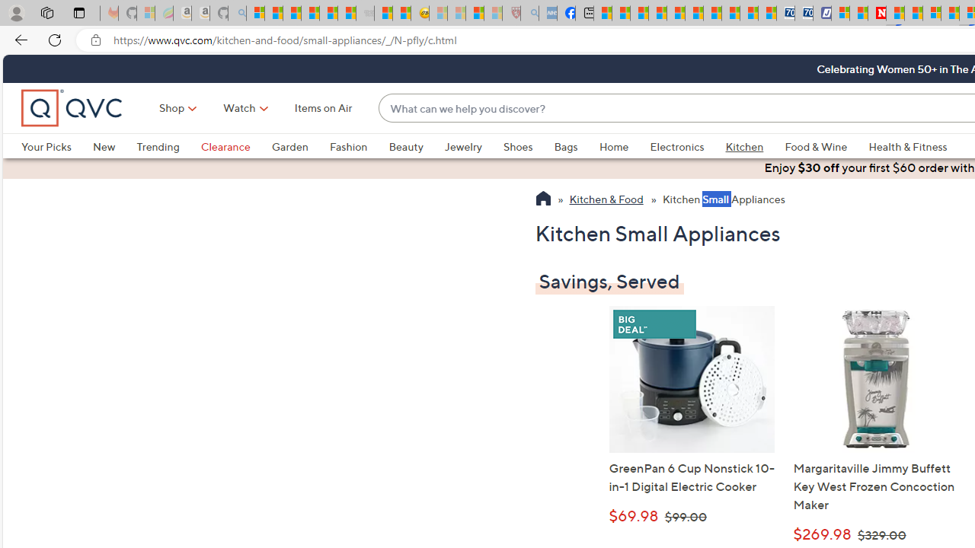 The height and width of the screenshot is (548, 975). Describe the element at coordinates (236, 146) in the screenshot. I see `Clearance` at that location.